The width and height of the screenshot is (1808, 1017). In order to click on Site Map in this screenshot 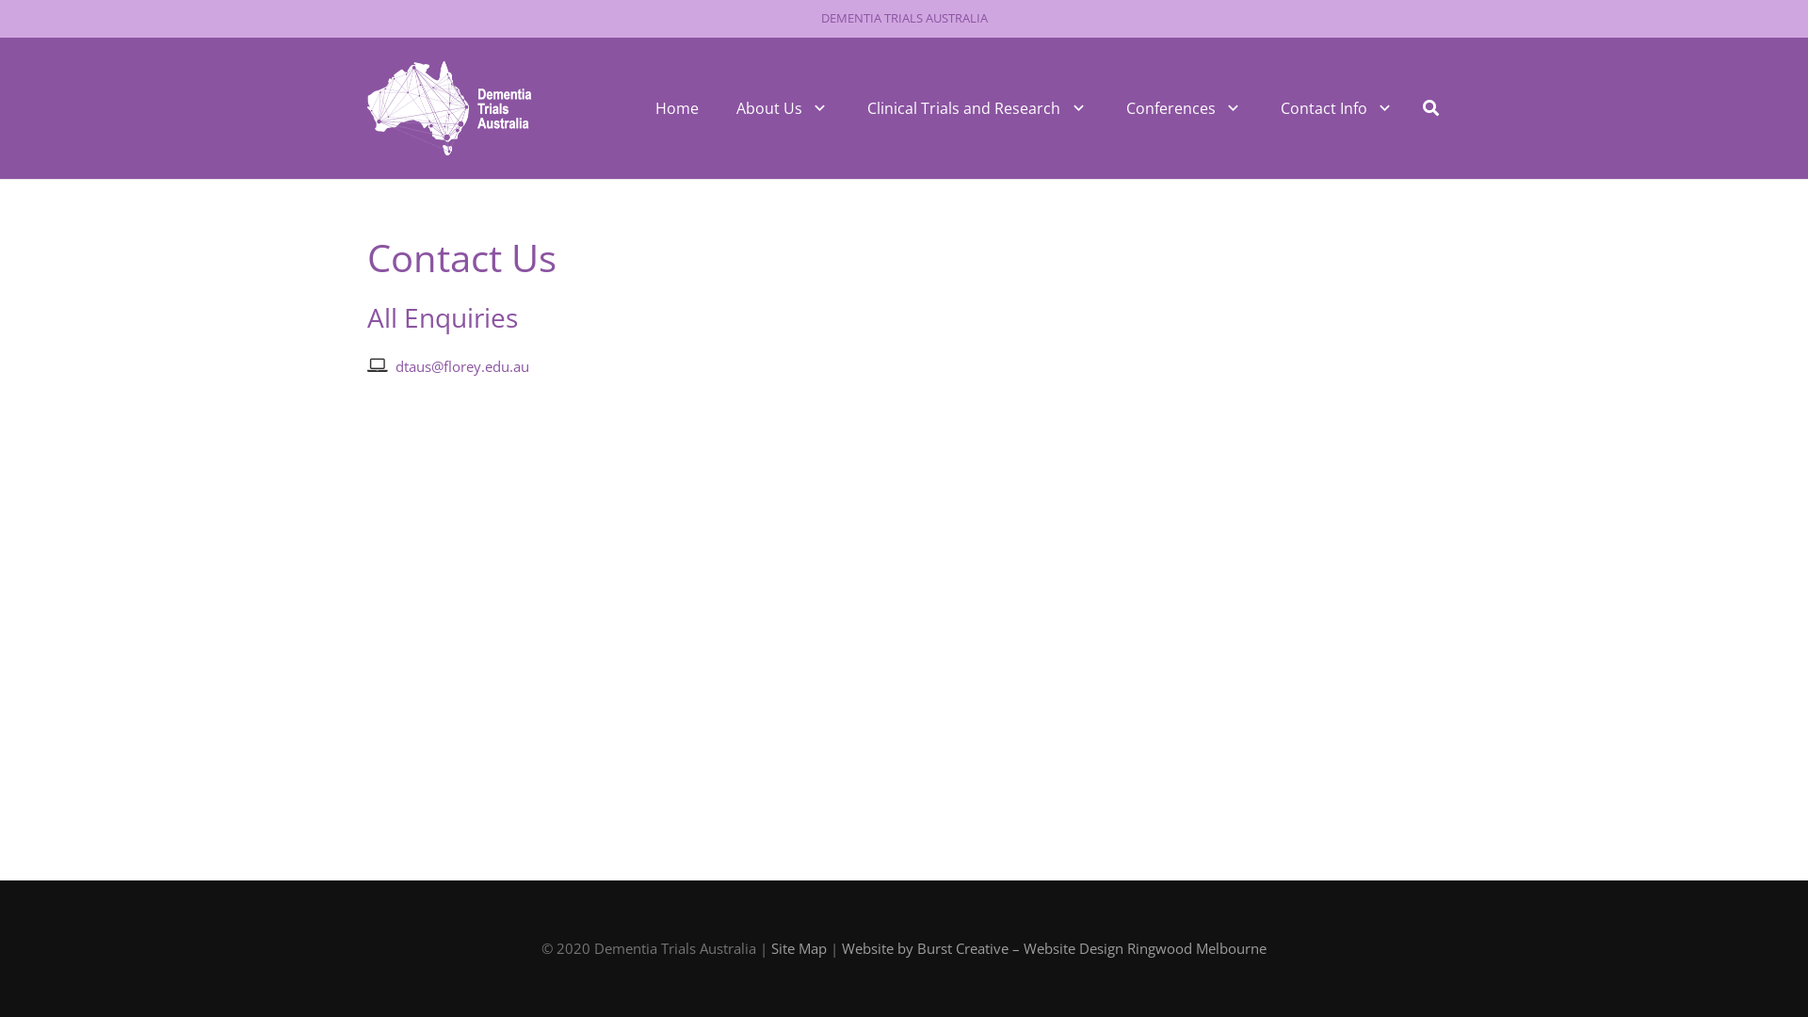, I will do `click(799, 948)`.